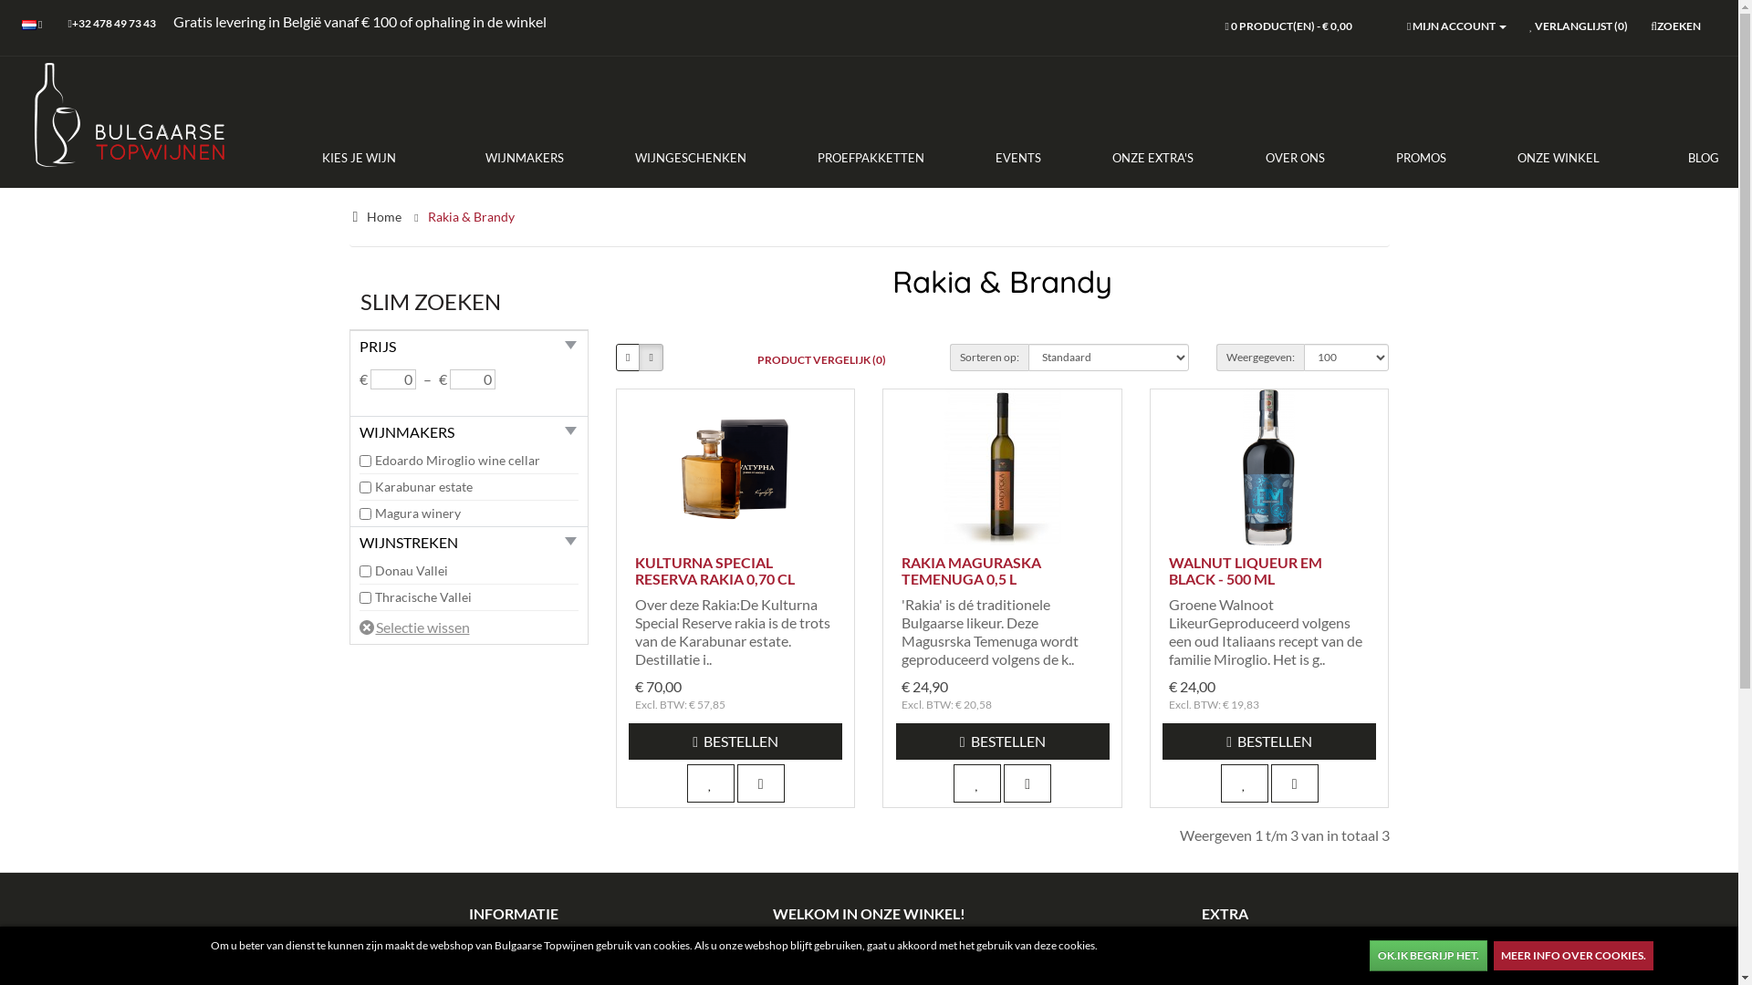 This screenshot has height=985, width=1752. What do you see at coordinates (29, 26) in the screenshot?
I see `Nederlands` at bounding box center [29, 26].